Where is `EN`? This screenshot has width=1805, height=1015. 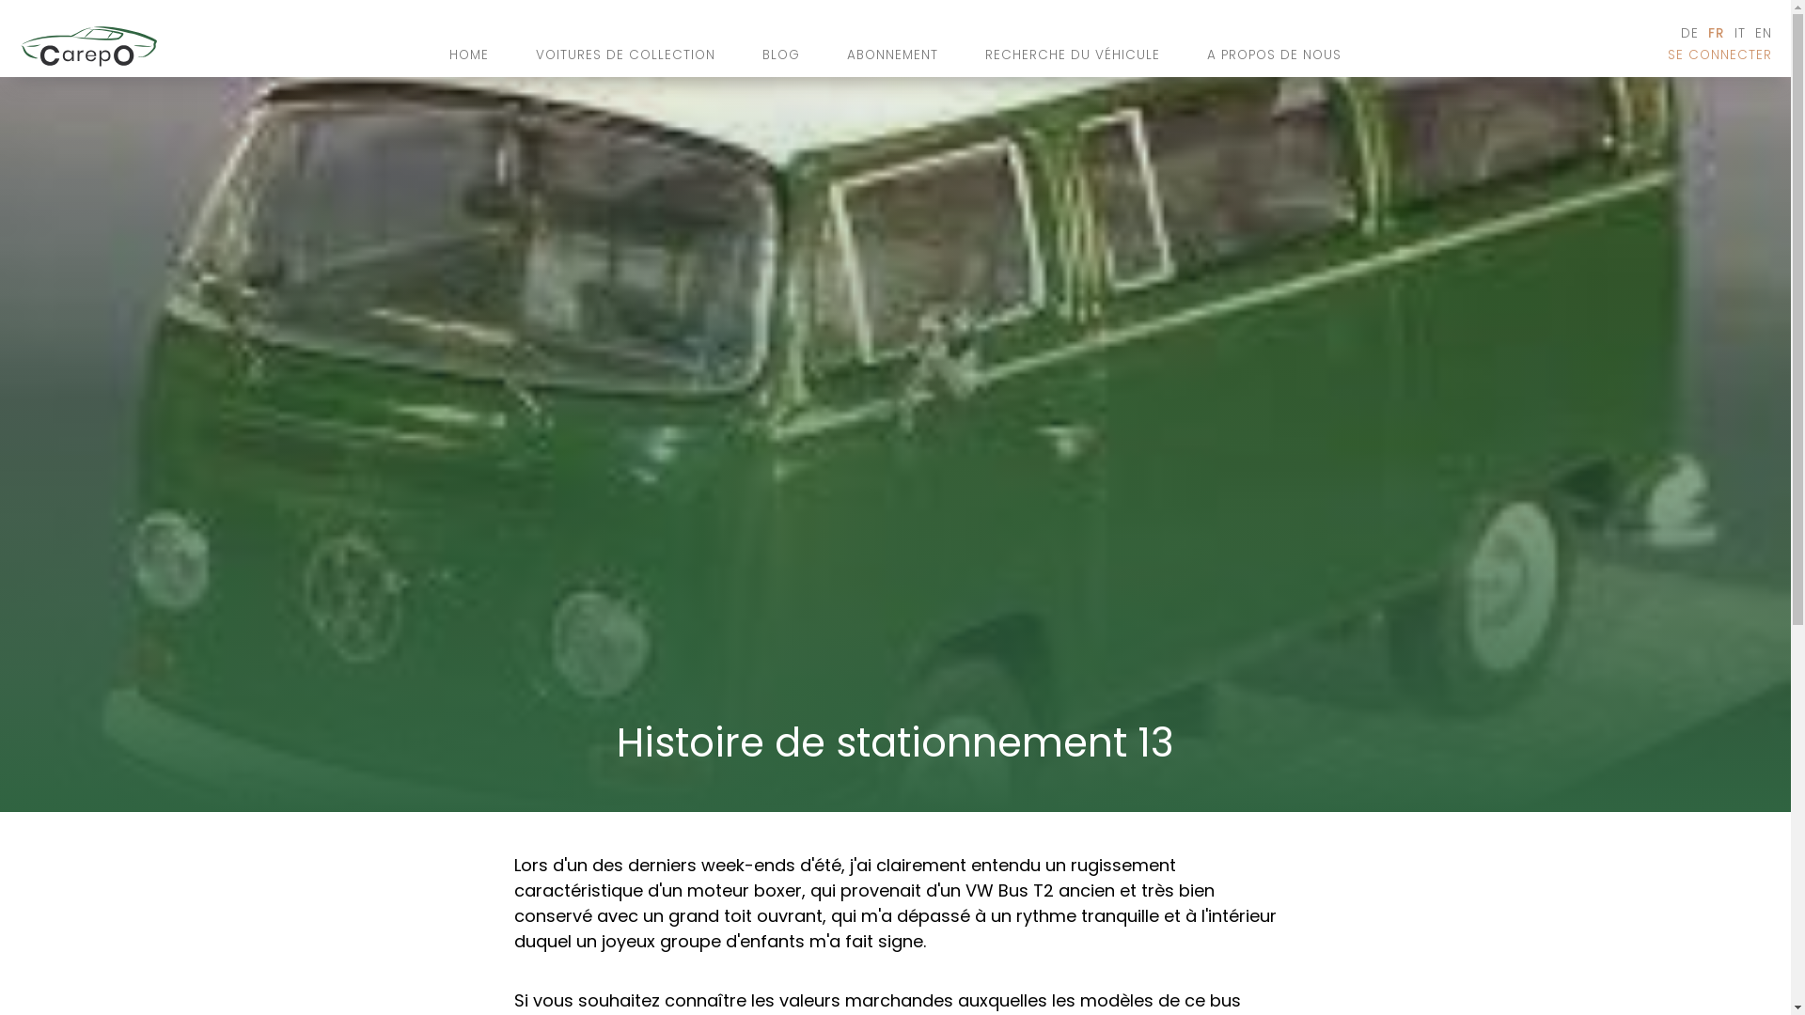 EN is located at coordinates (1771, 34).